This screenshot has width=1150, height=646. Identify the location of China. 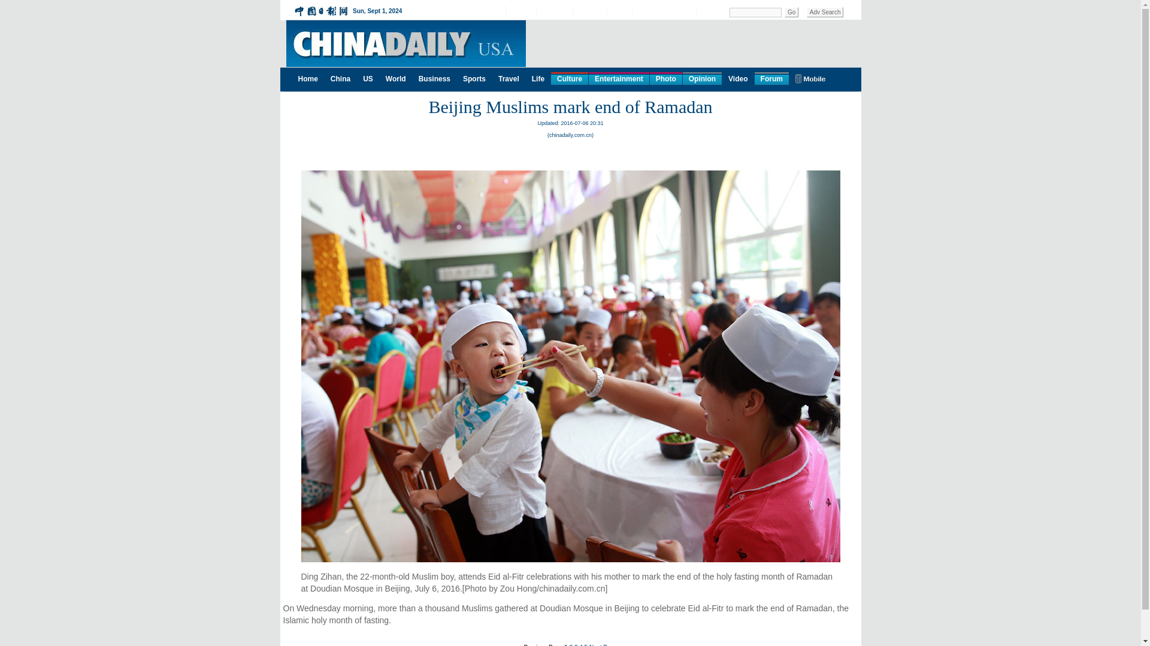
(340, 78).